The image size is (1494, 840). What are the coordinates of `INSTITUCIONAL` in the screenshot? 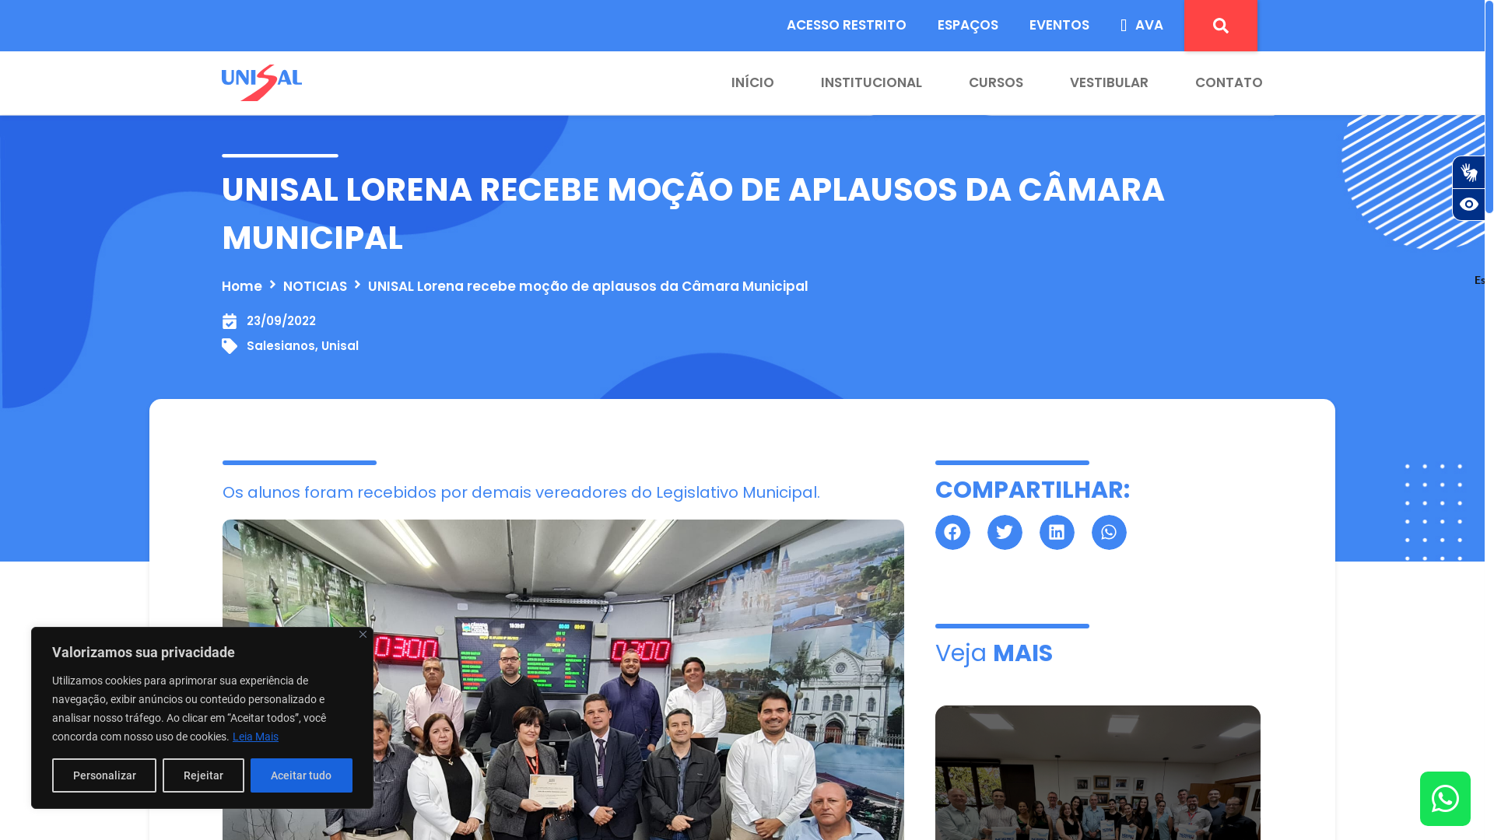 It's located at (848, 83).